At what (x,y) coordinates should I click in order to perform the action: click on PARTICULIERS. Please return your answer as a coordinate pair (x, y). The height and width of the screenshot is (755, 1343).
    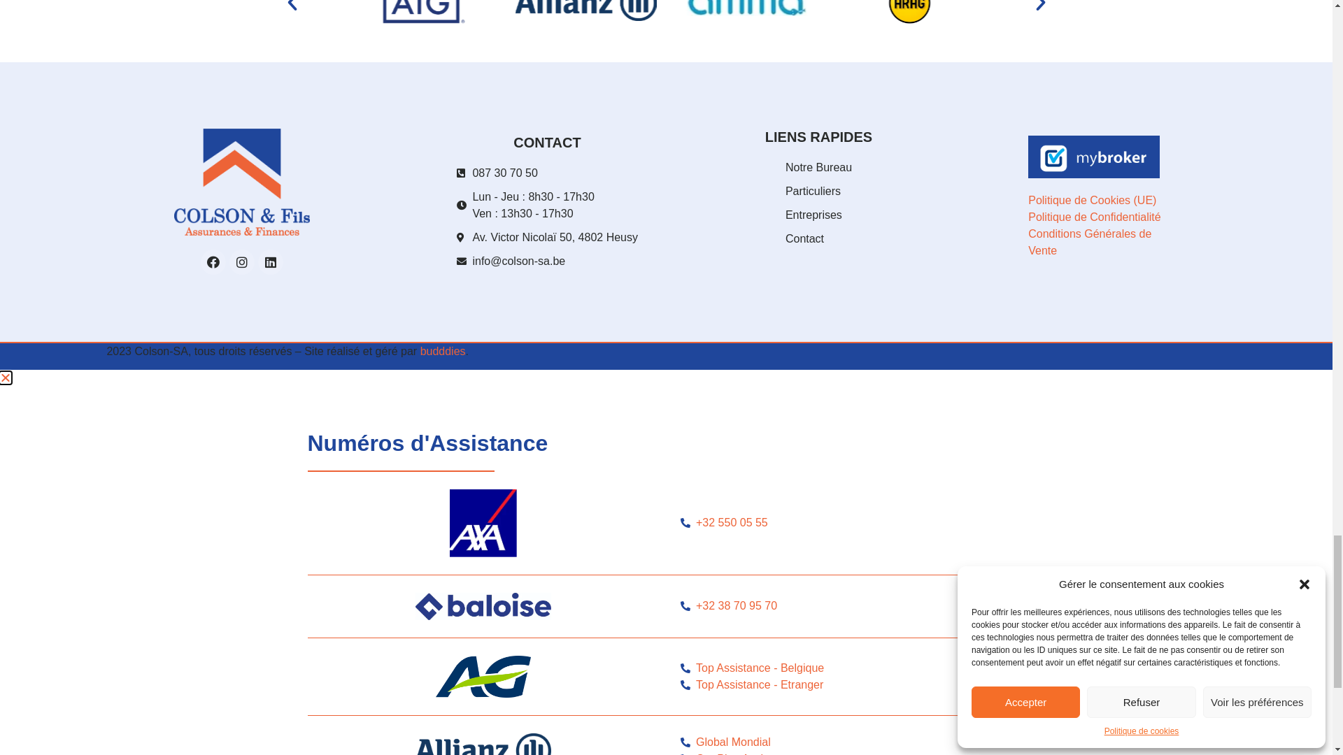
    Looking at the image, I should click on (630, 60).